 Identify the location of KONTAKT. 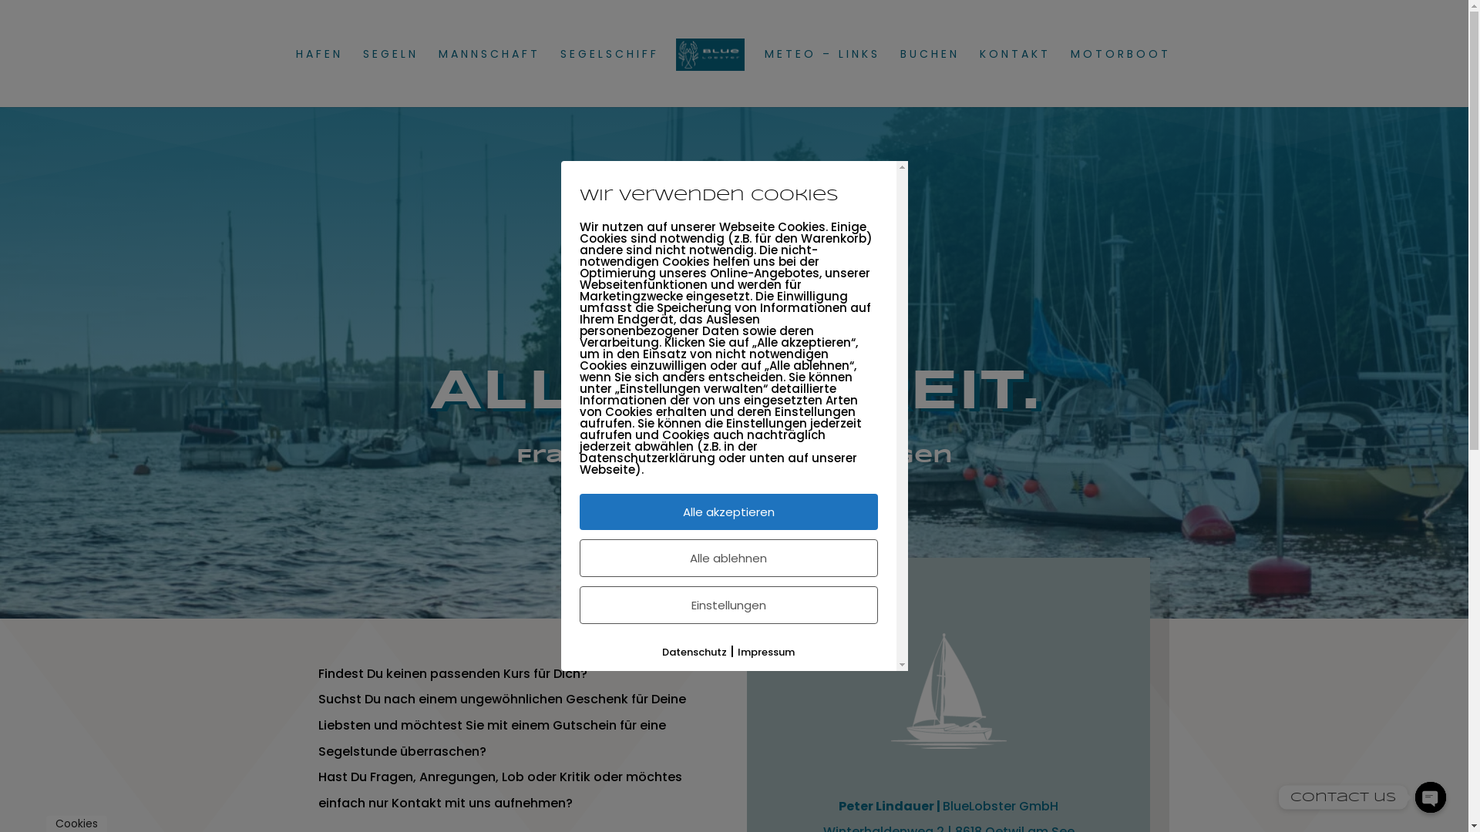
(1015, 78).